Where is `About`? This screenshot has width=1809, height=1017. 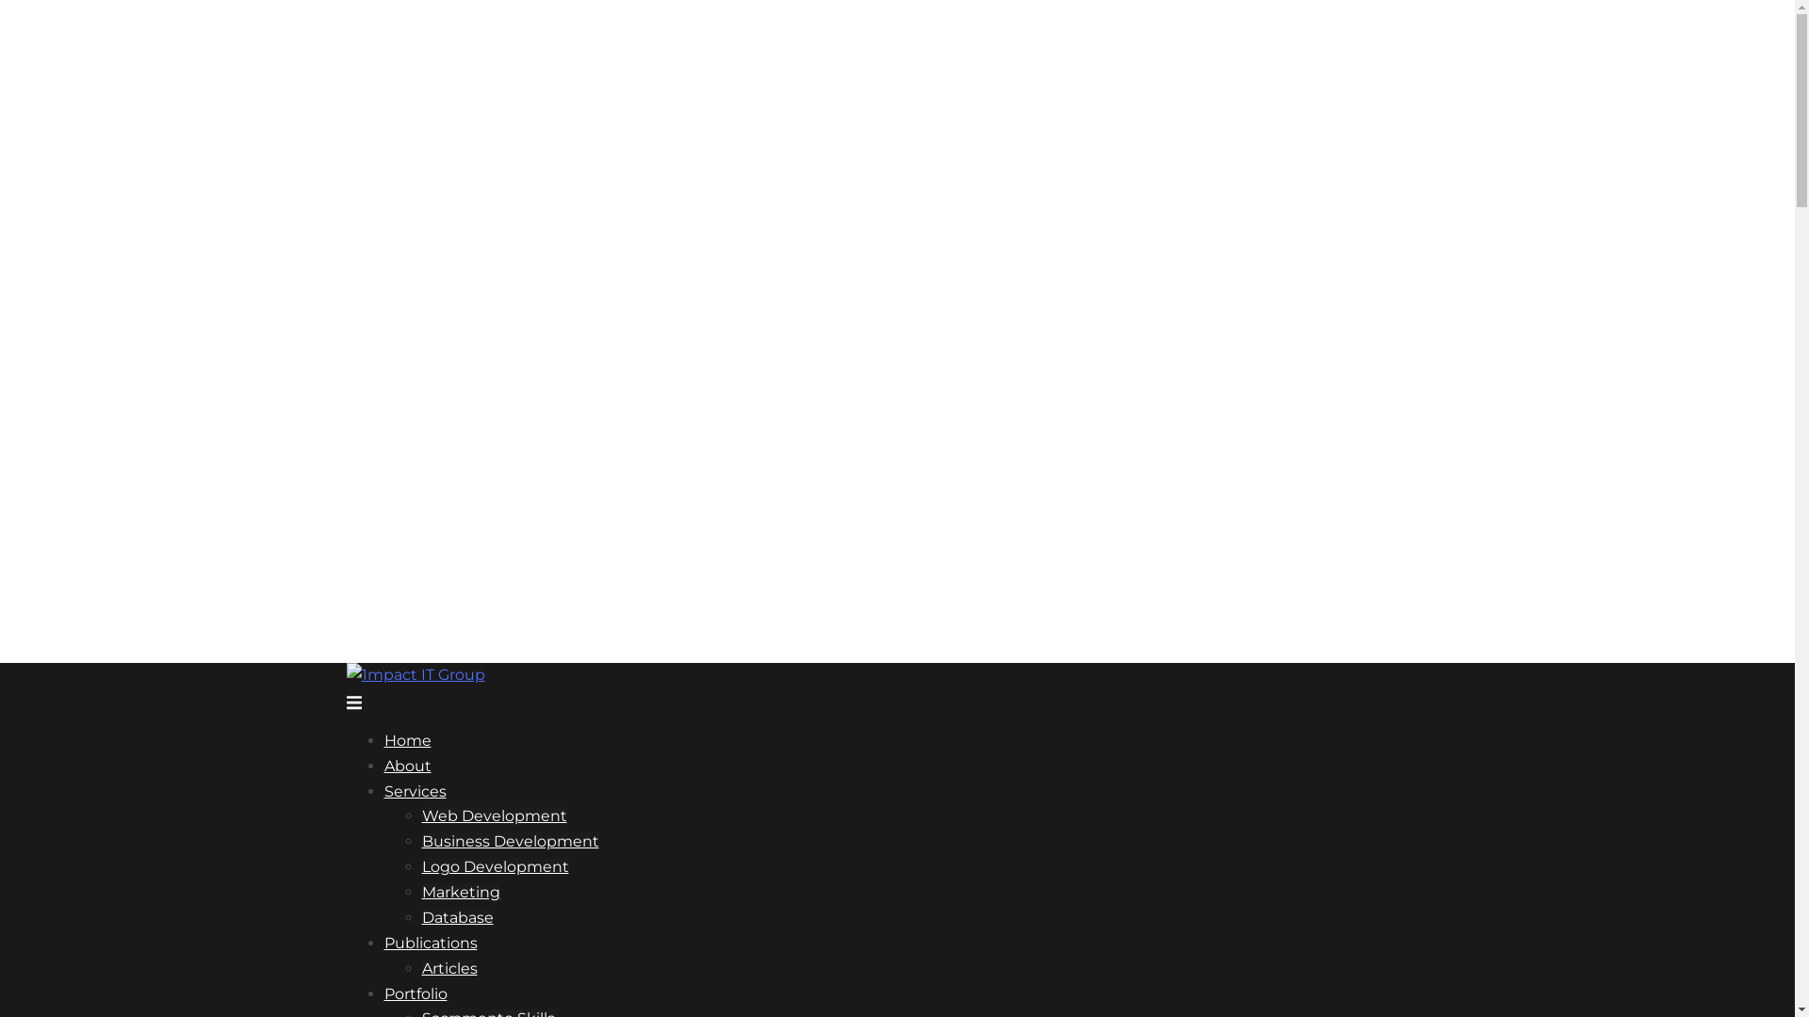
About is located at coordinates (408, 767).